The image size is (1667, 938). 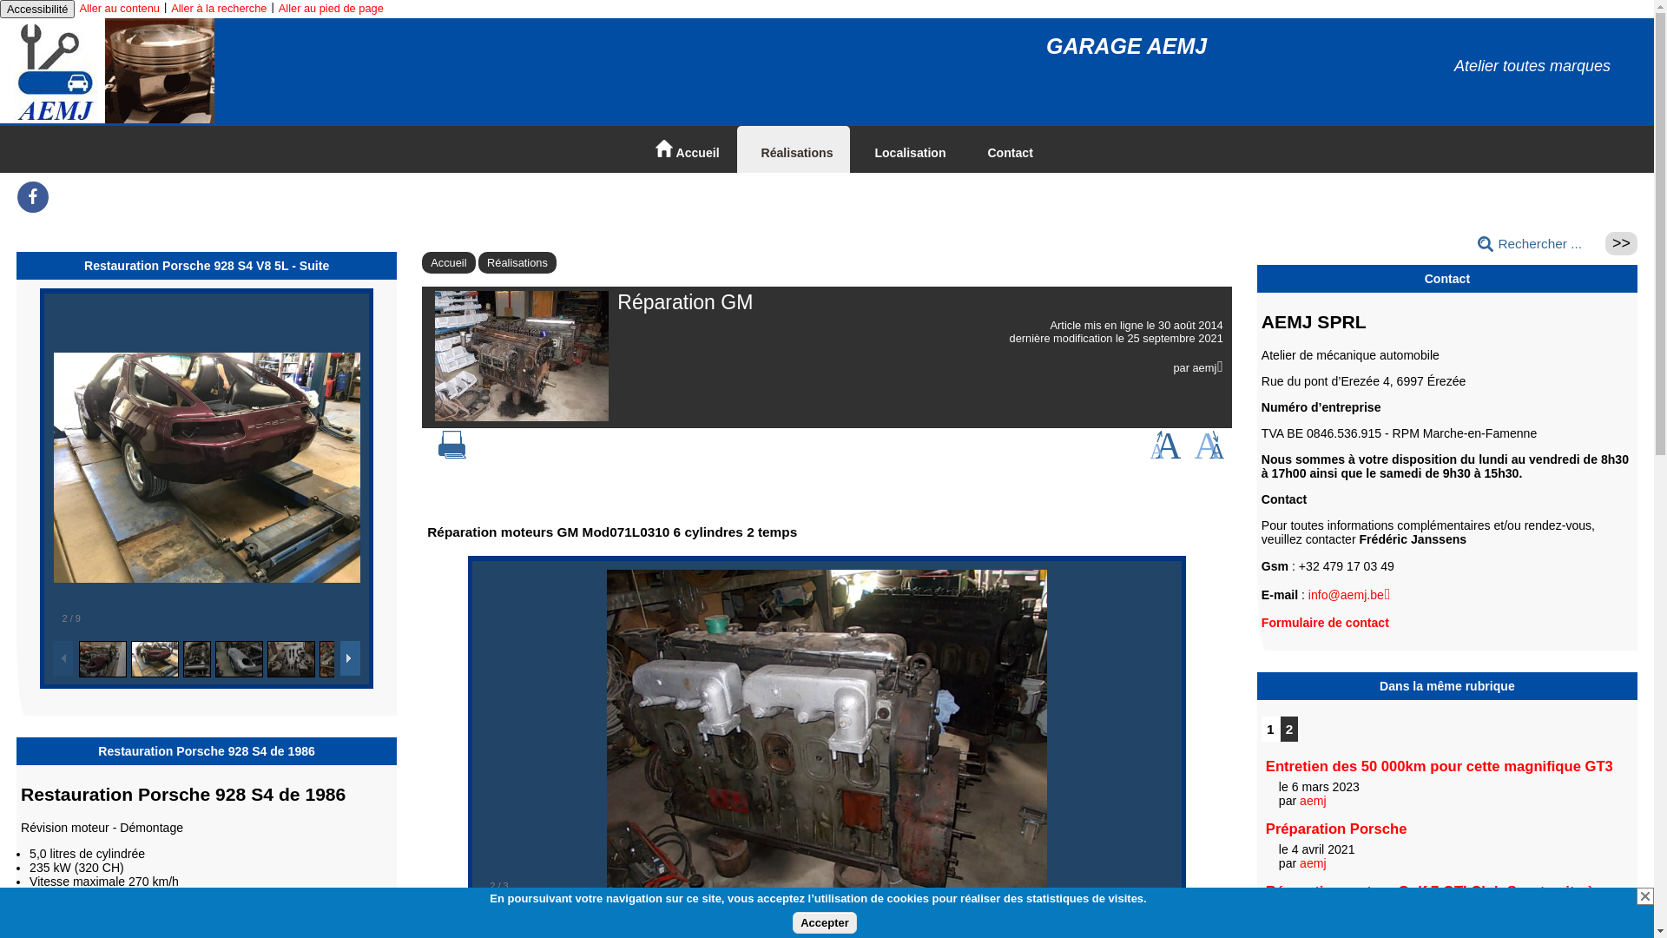 I want to click on >>, so click(x=1622, y=243).